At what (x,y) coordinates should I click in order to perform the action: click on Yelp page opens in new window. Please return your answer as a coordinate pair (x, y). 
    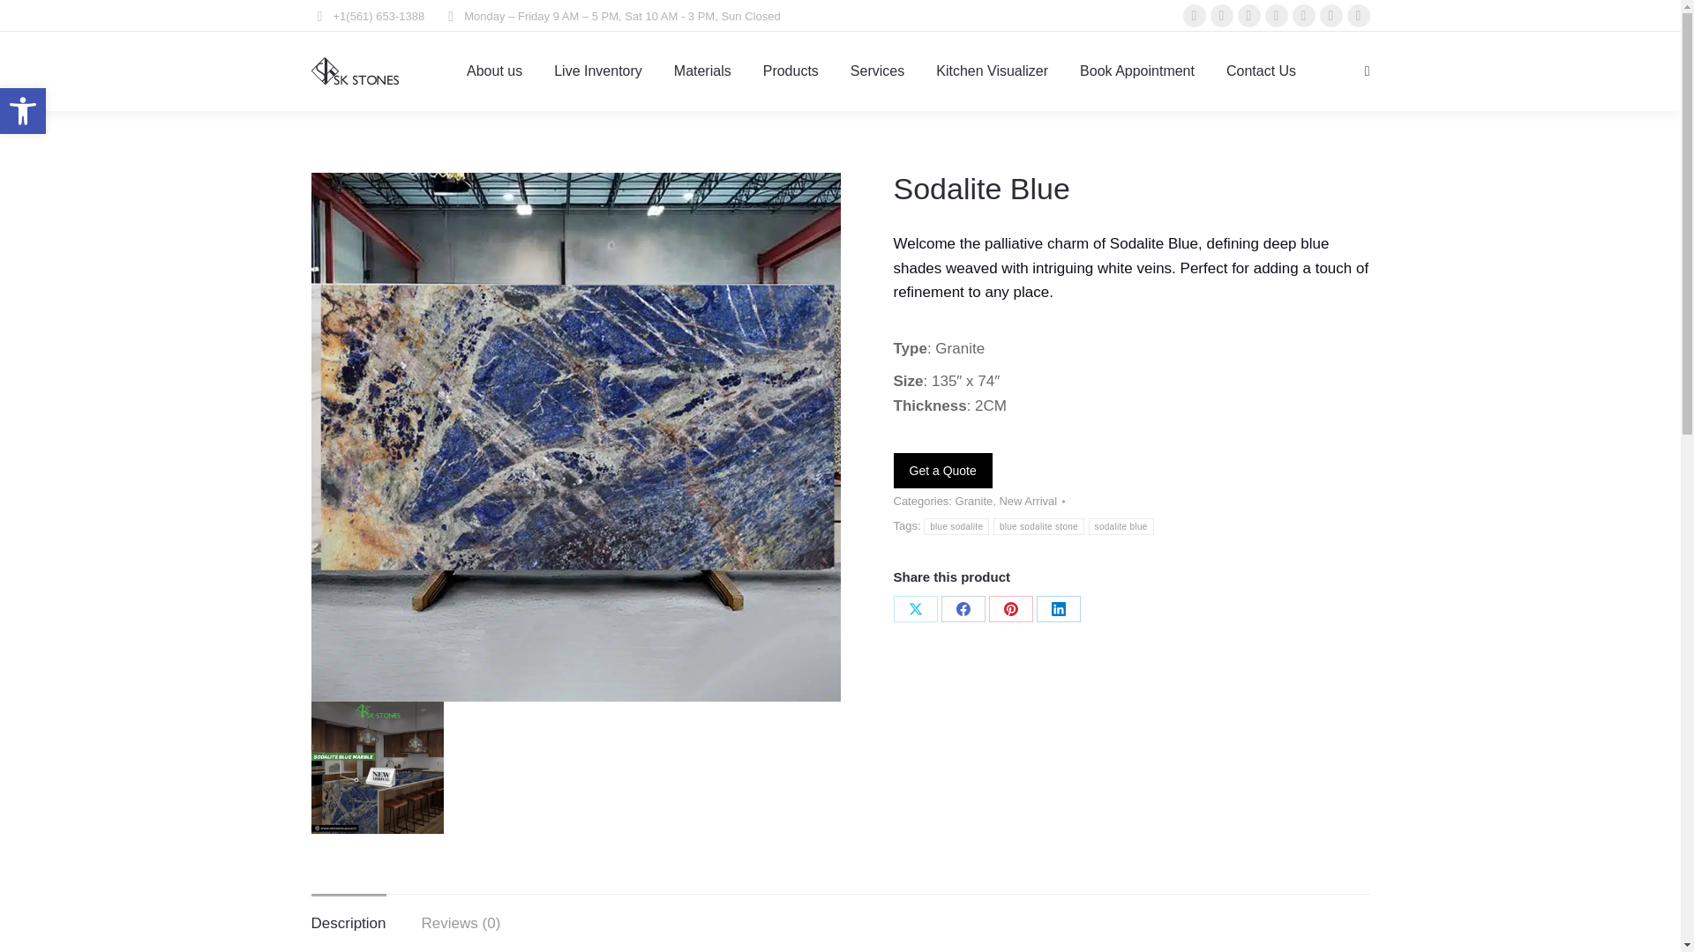
    Looking at the image, I should click on (1357, 16).